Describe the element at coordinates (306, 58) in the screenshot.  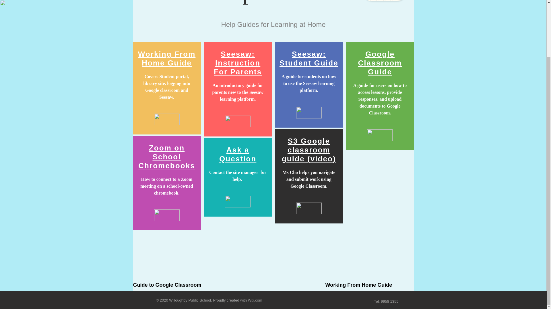
I see `Seesaw: Student Guid` at that location.